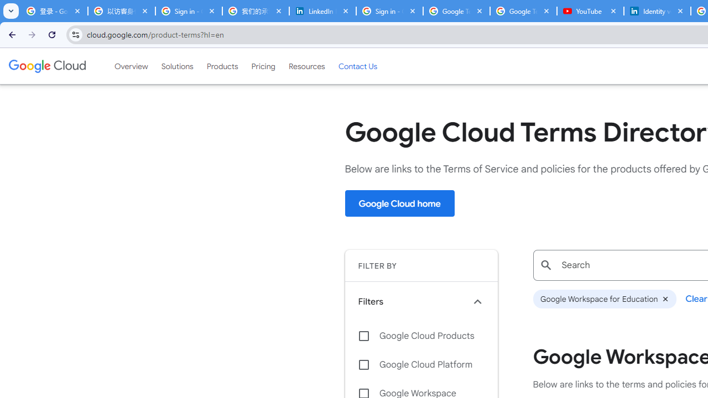 The width and height of the screenshot is (708, 398). What do you see at coordinates (399, 203) in the screenshot?
I see `Google Cloud home` at bounding box center [399, 203].